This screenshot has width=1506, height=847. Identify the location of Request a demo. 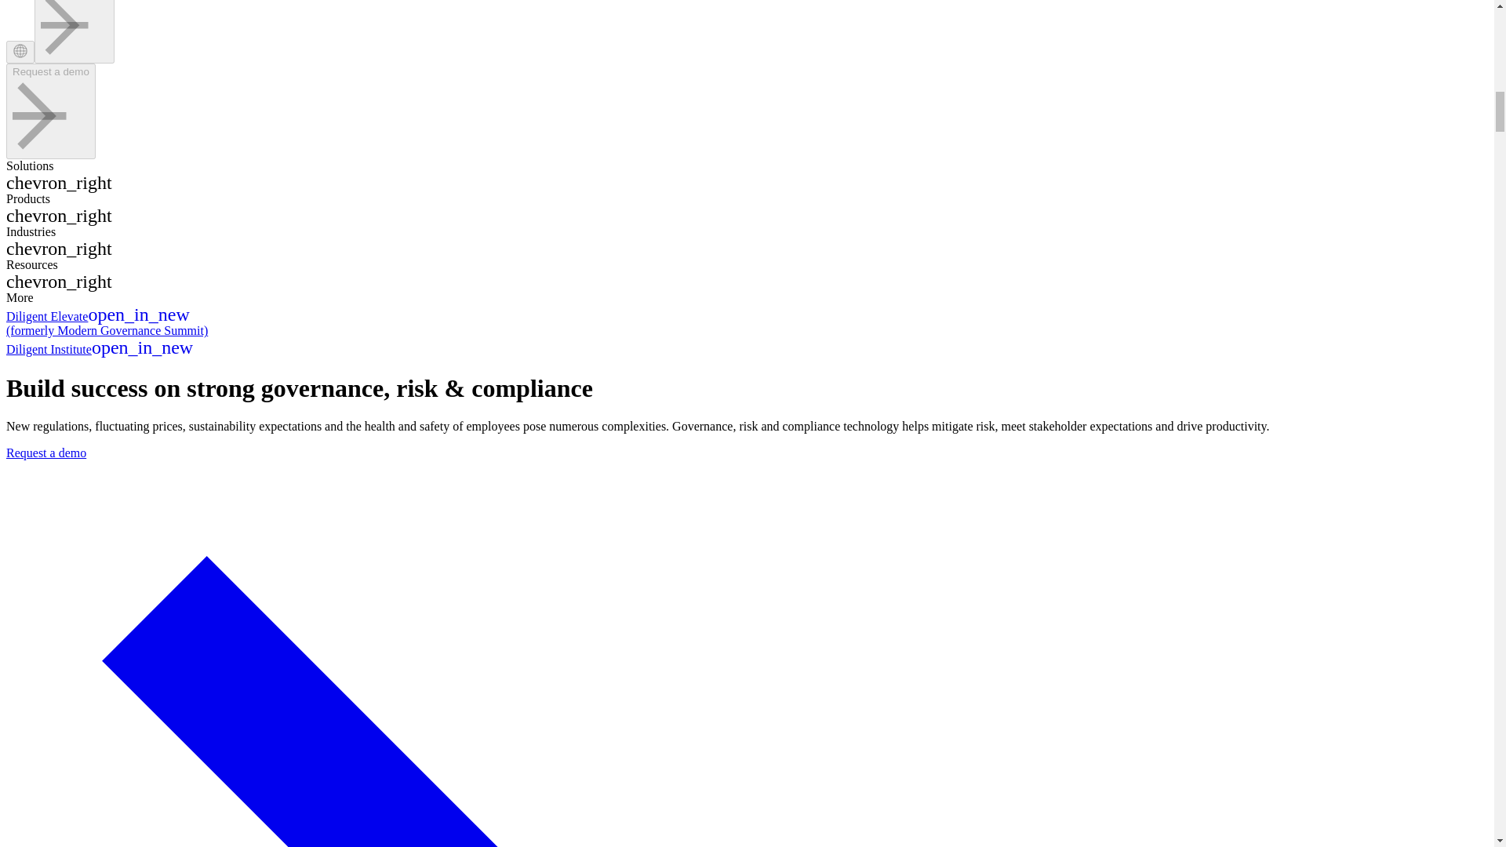
(50, 111).